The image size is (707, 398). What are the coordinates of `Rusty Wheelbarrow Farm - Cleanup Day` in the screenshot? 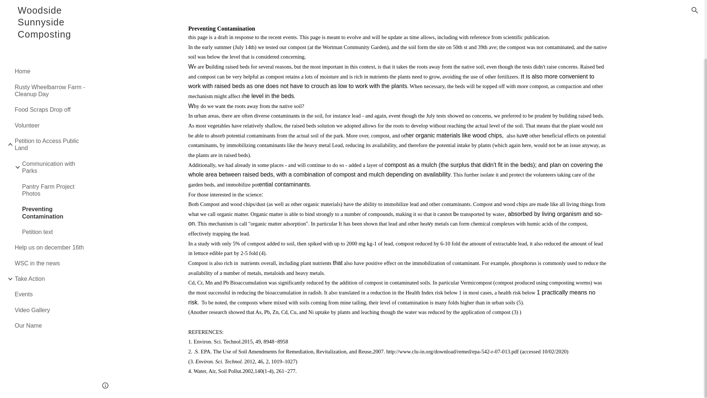 It's located at (50, 22).